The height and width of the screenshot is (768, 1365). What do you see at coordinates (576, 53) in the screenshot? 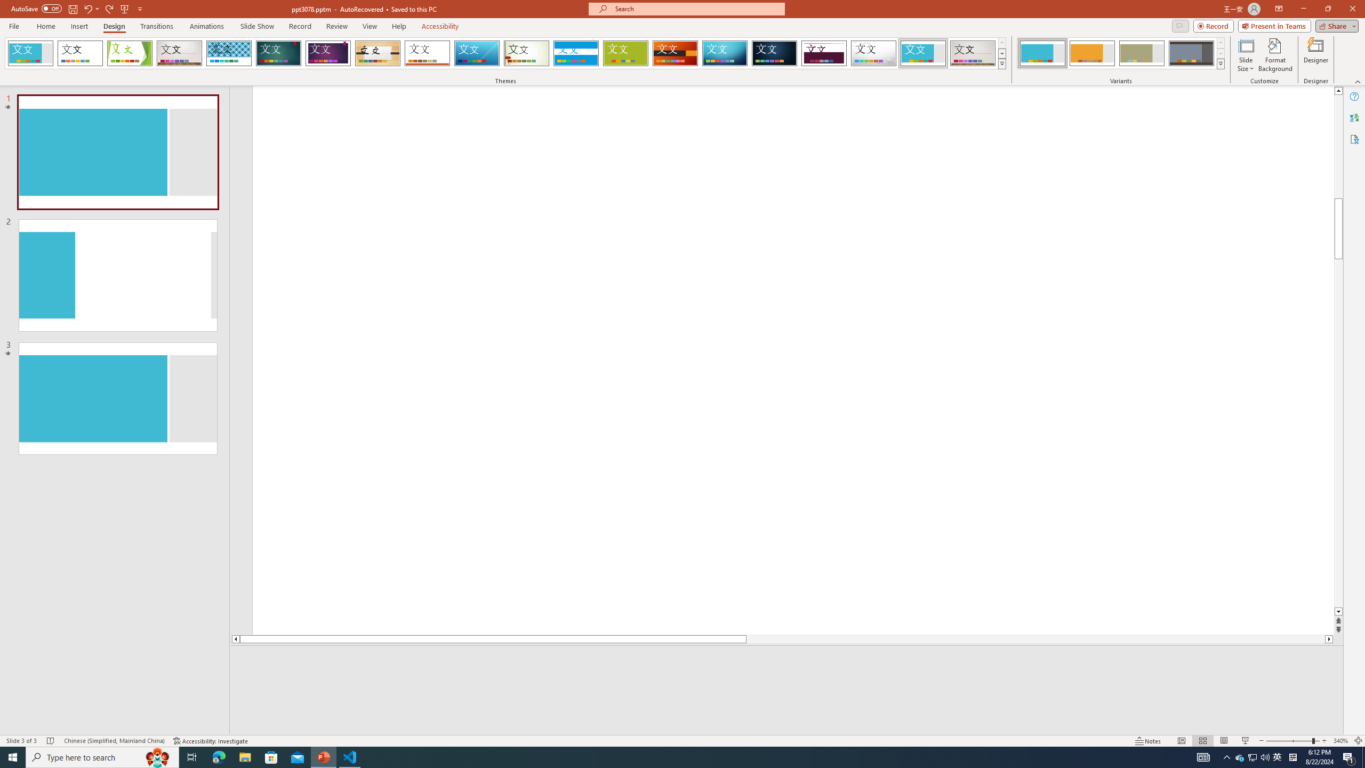
I see `Banded` at bounding box center [576, 53].